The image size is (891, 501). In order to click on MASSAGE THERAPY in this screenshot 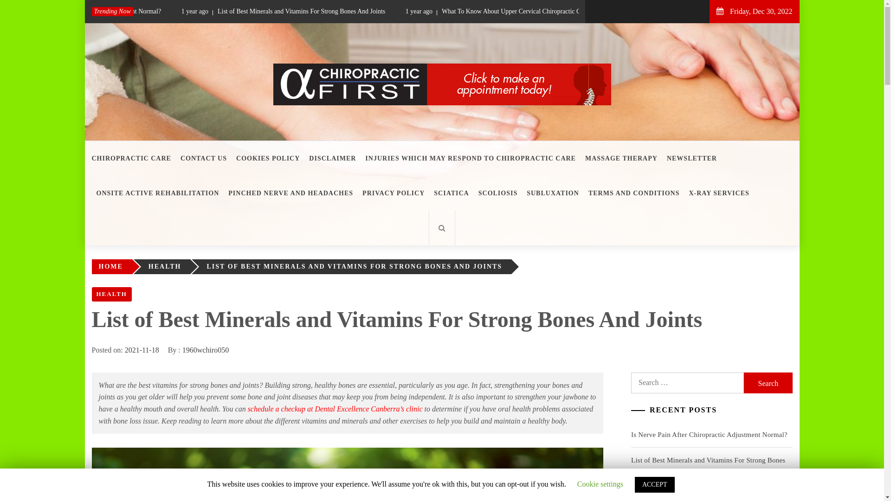, I will do `click(621, 159)`.